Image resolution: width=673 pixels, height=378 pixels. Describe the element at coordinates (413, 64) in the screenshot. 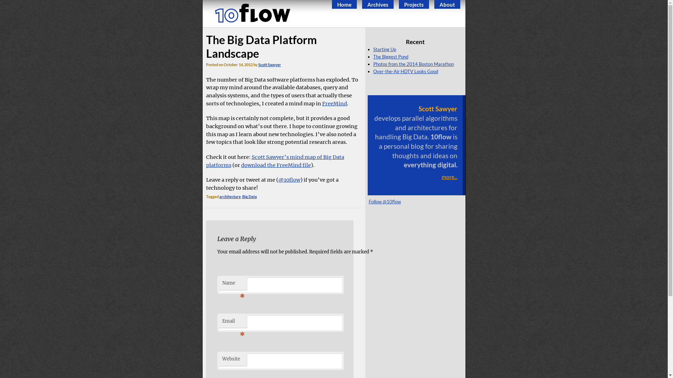

I see `Photos from the 2014 Boston Marathon` at that location.